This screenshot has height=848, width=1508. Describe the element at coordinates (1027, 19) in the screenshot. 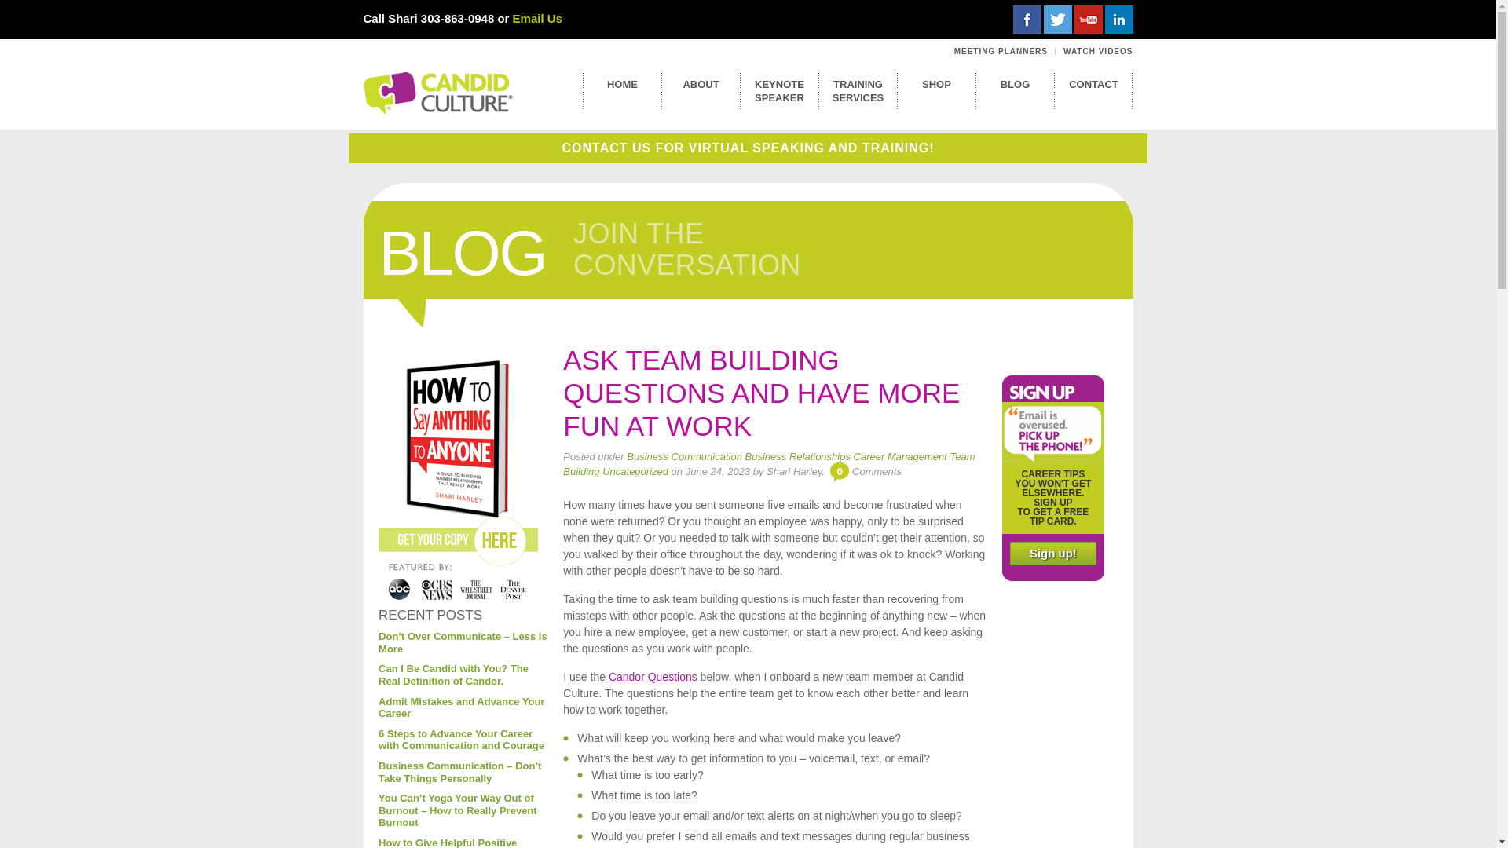

I see `Email Us` at that location.